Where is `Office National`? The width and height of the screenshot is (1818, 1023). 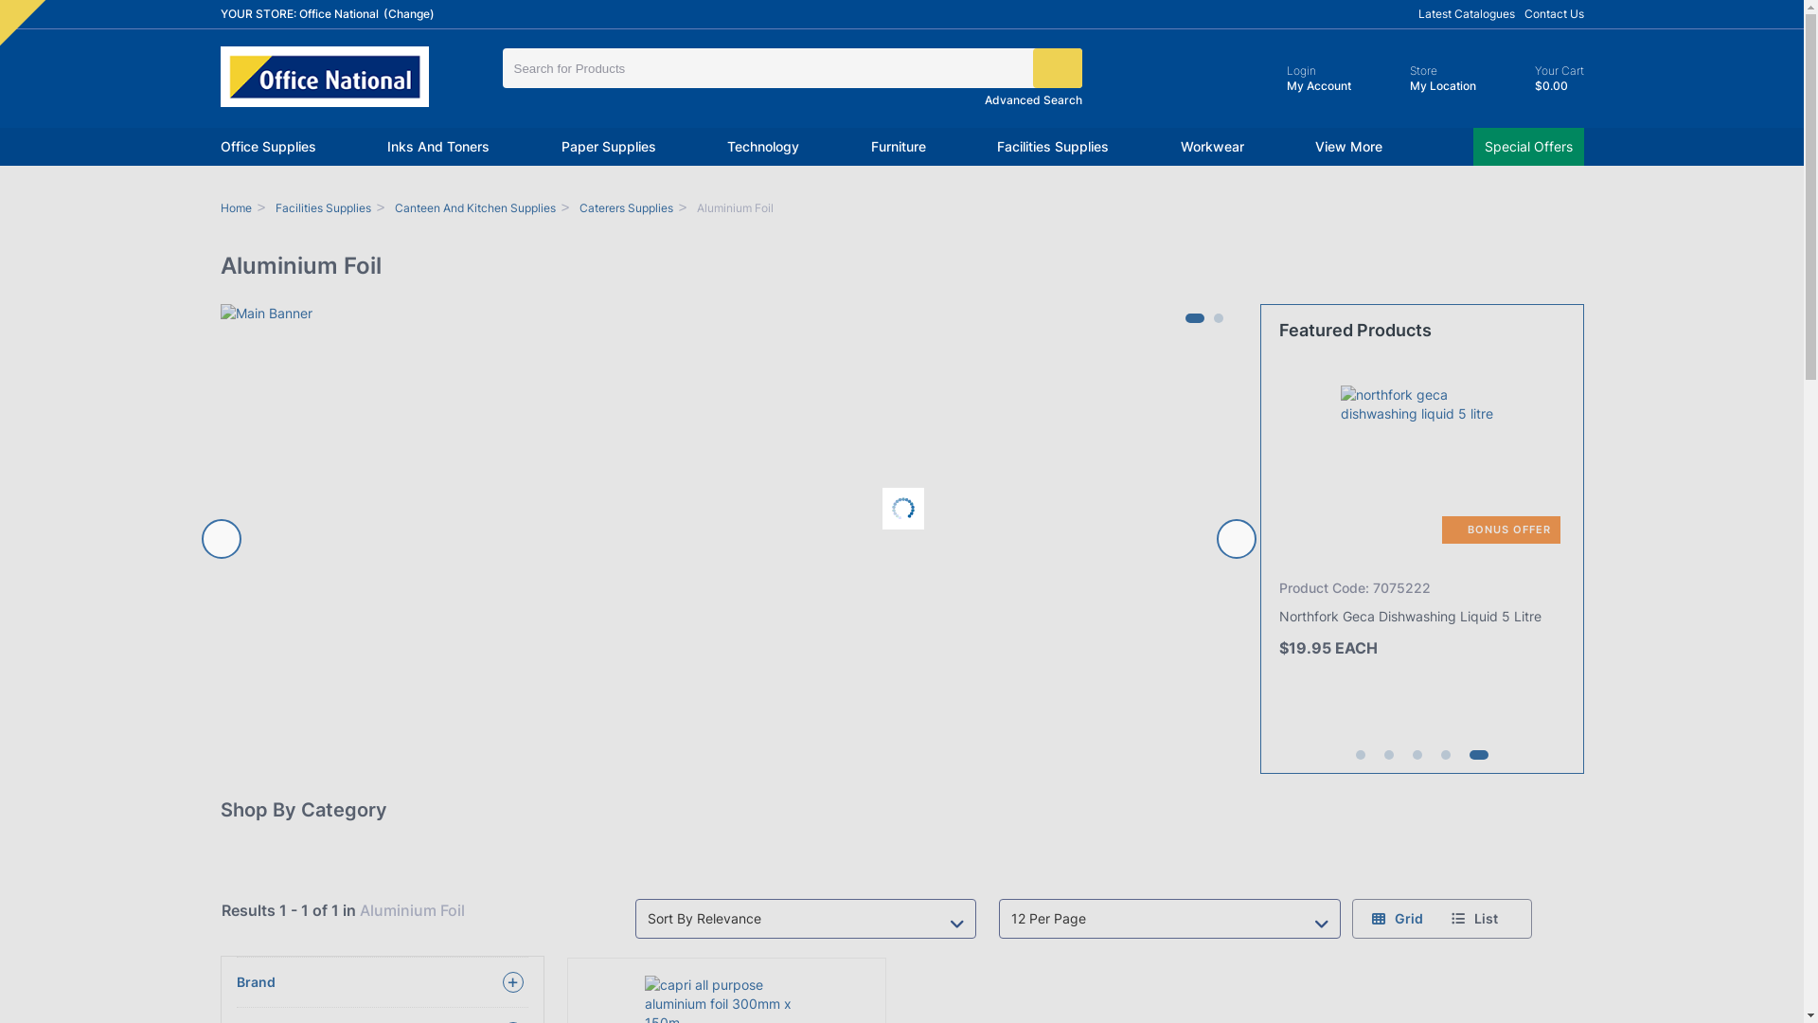
Office National is located at coordinates (324, 77).